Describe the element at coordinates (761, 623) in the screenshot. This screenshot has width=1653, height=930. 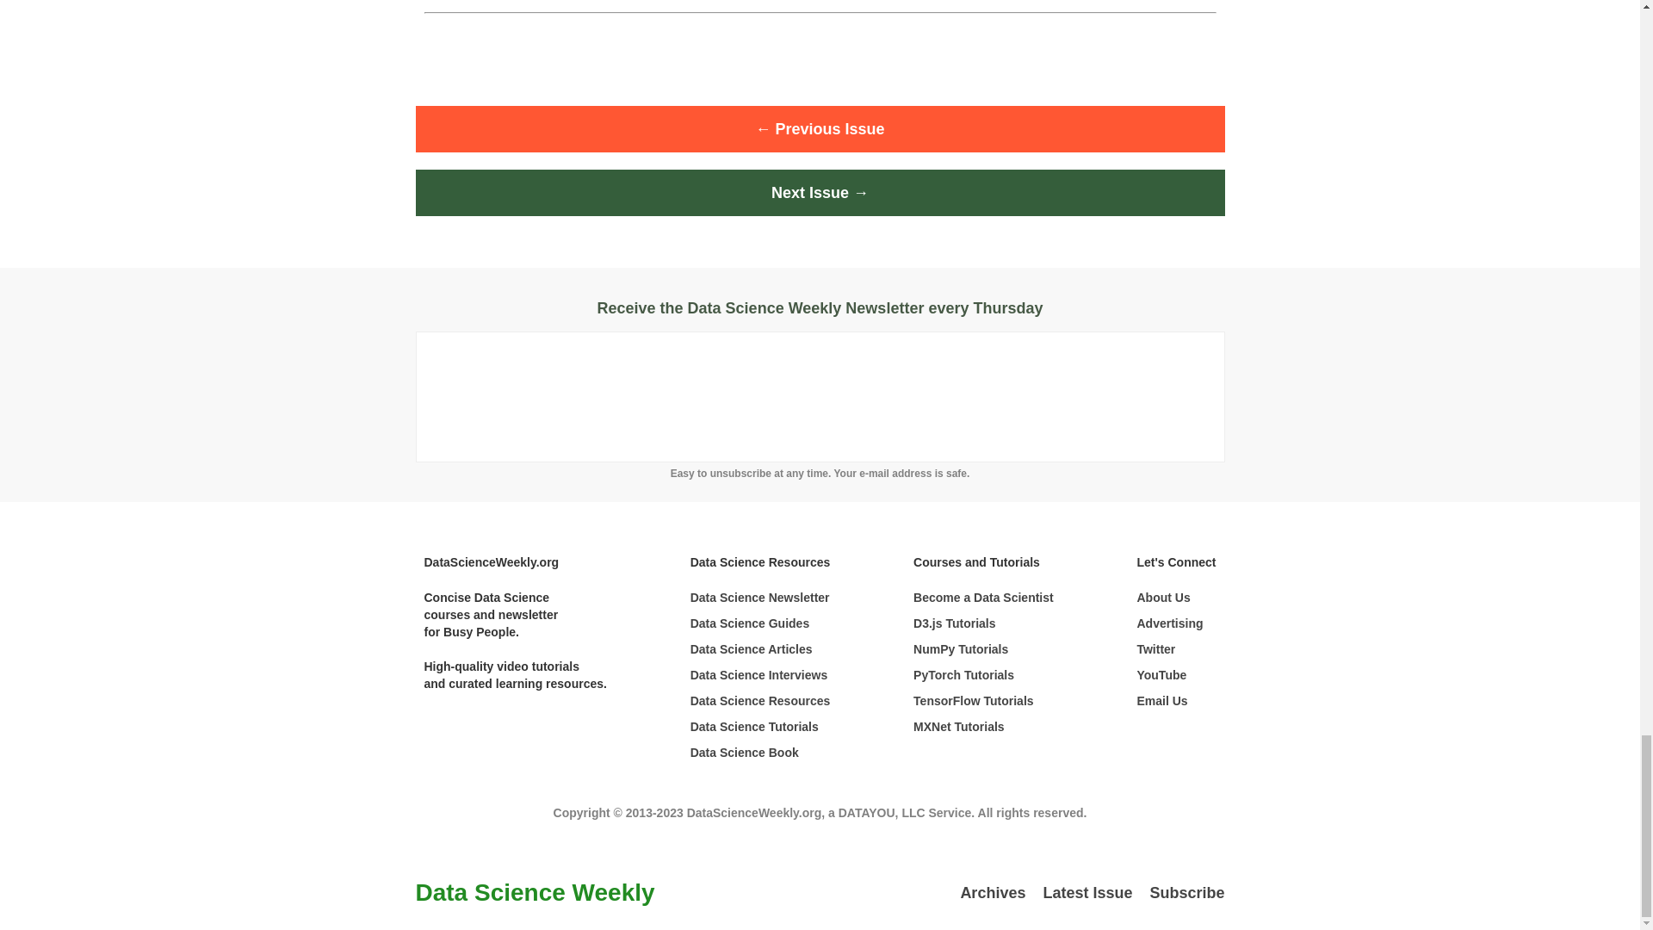
I see `Data Science Guides` at that location.